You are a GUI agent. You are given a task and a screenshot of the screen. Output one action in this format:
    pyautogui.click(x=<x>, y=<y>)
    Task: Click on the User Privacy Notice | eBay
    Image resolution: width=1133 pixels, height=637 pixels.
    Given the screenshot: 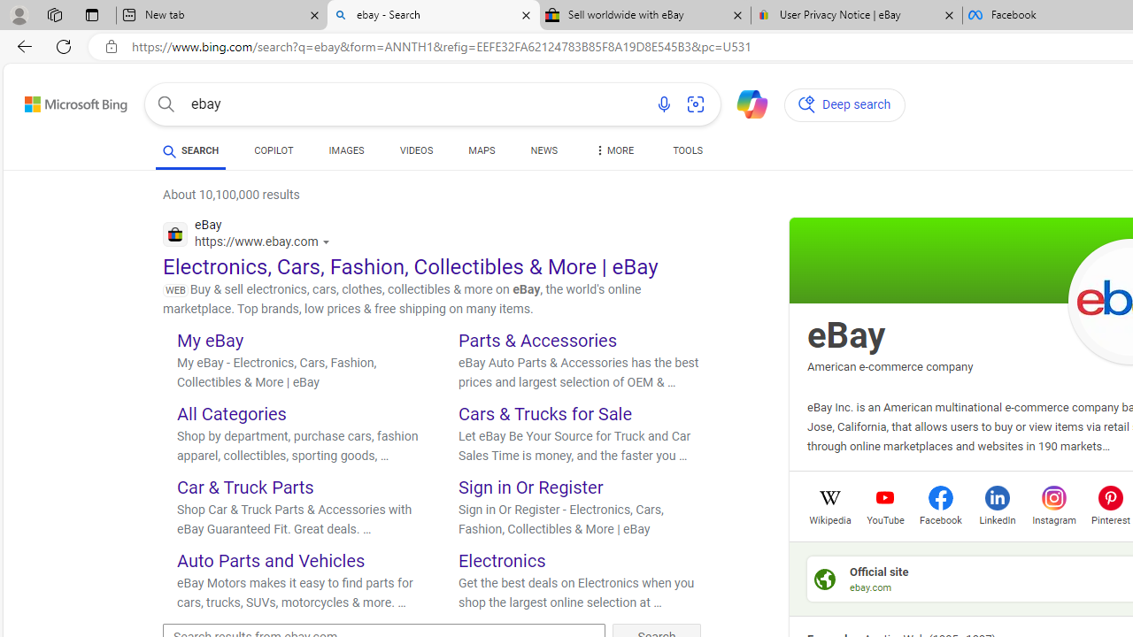 What is the action you would take?
    pyautogui.click(x=856, y=16)
    